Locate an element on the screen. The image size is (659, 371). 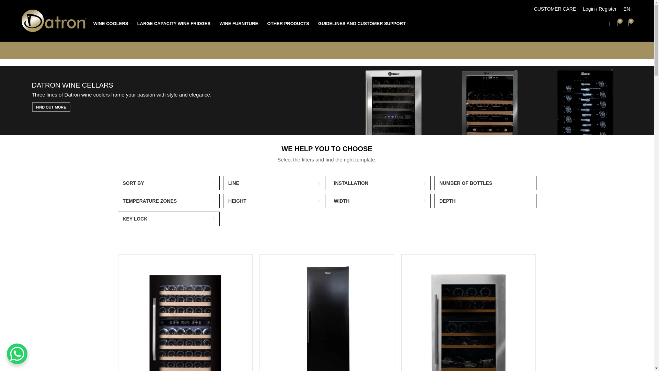
banner-cantinetta-linee-design is located at coordinates (489, 101).